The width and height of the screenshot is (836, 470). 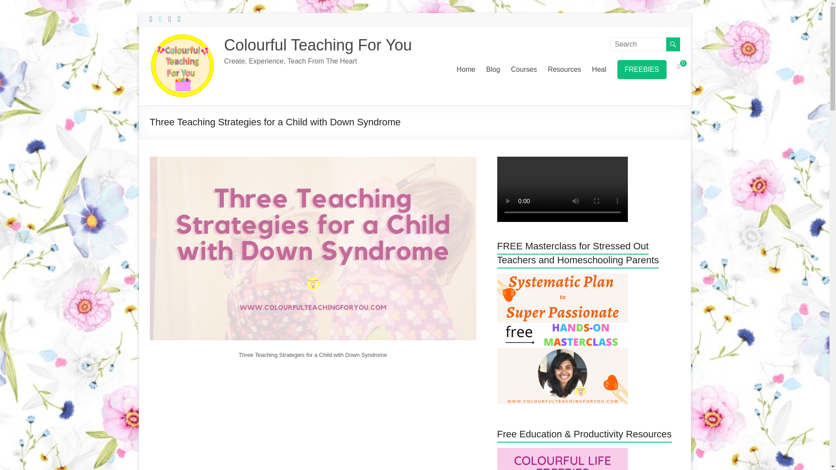 What do you see at coordinates (599, 69) in the screenshot?
I see `Heal` at bounding box center [599, 69].